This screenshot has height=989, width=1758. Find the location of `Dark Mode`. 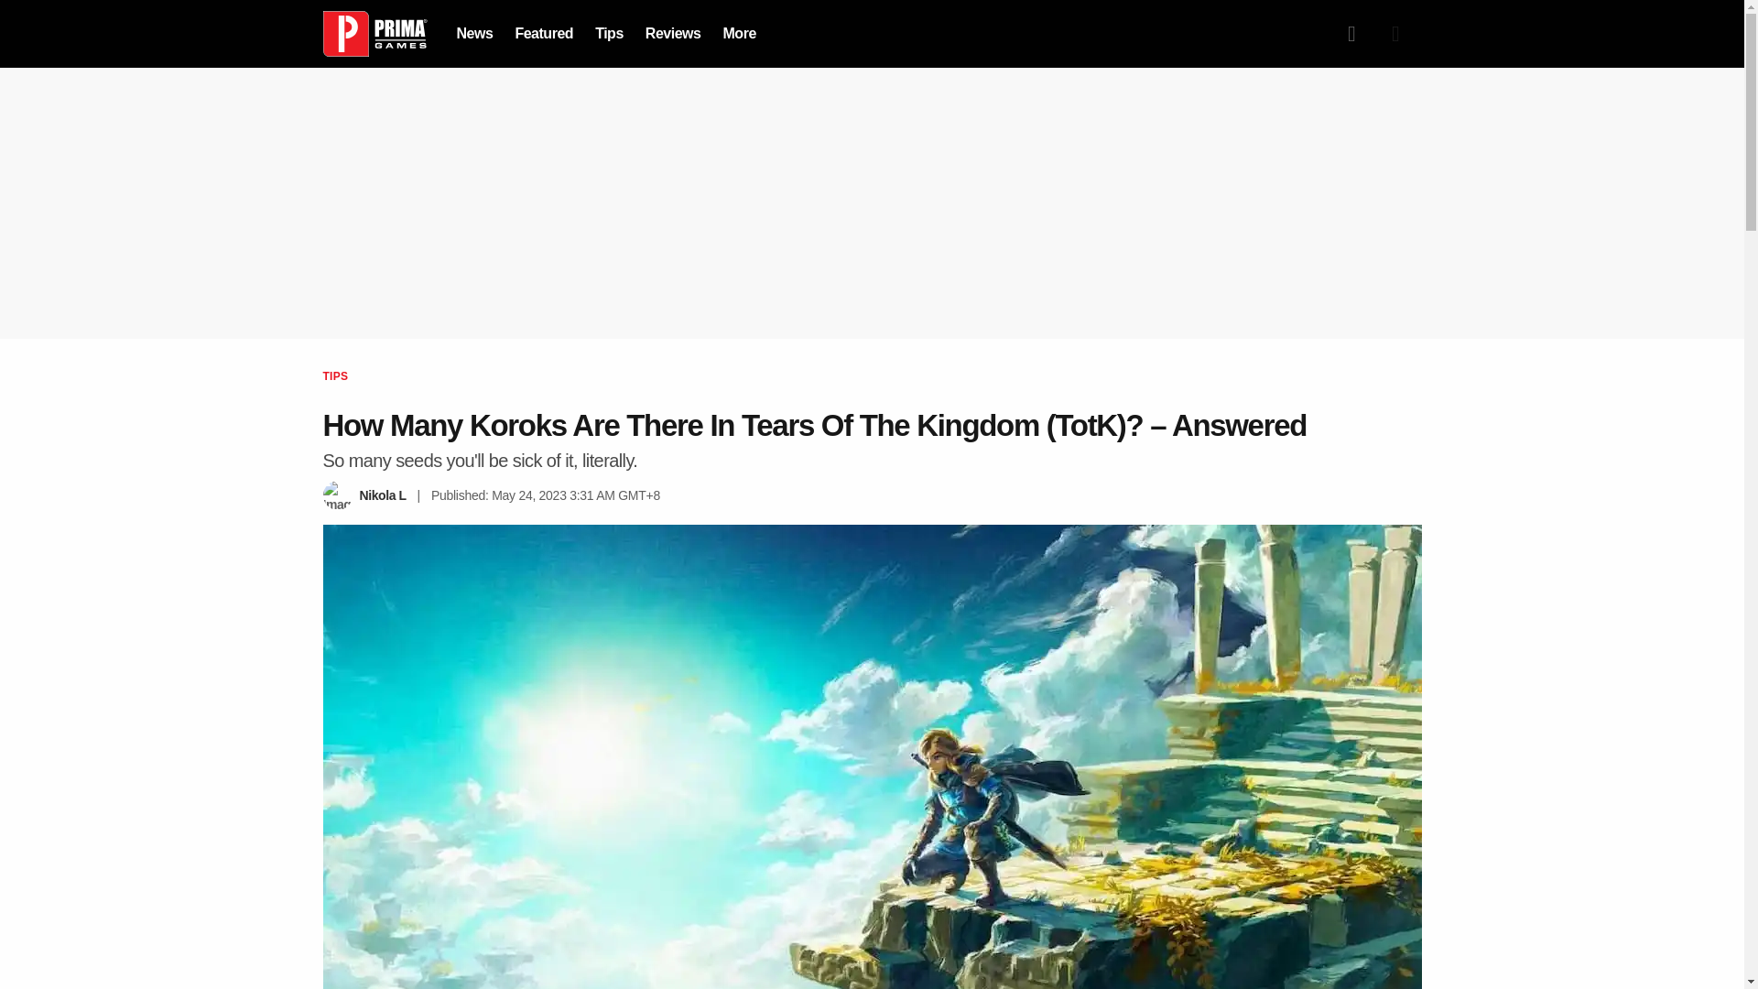

Dark Mode is located at coordinates (1394, 34).